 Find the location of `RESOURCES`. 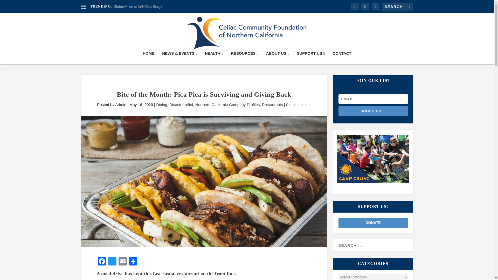

RESOURCES is located at coordinates (245, 58).